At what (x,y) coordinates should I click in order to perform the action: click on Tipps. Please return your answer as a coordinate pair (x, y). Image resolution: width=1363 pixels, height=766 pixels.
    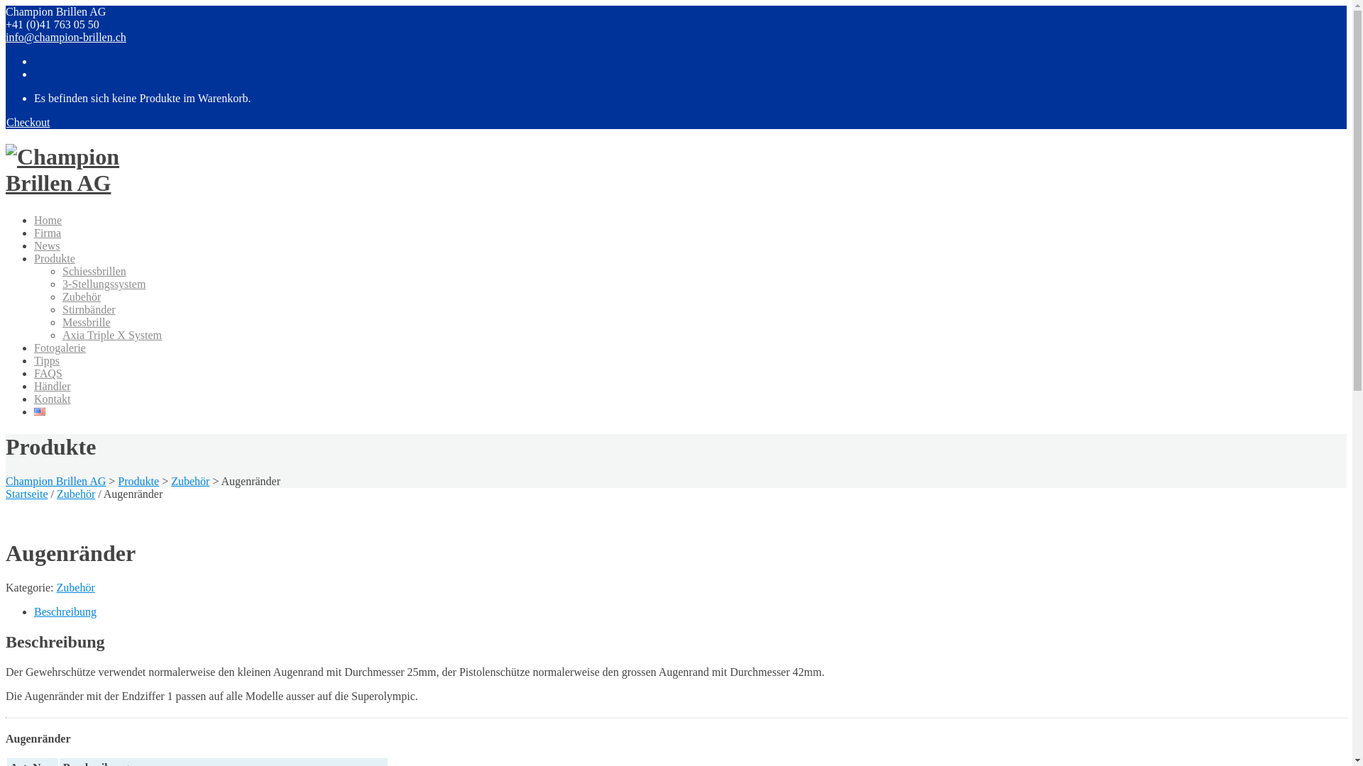
    Looking at the image, I should click on (47, 365).